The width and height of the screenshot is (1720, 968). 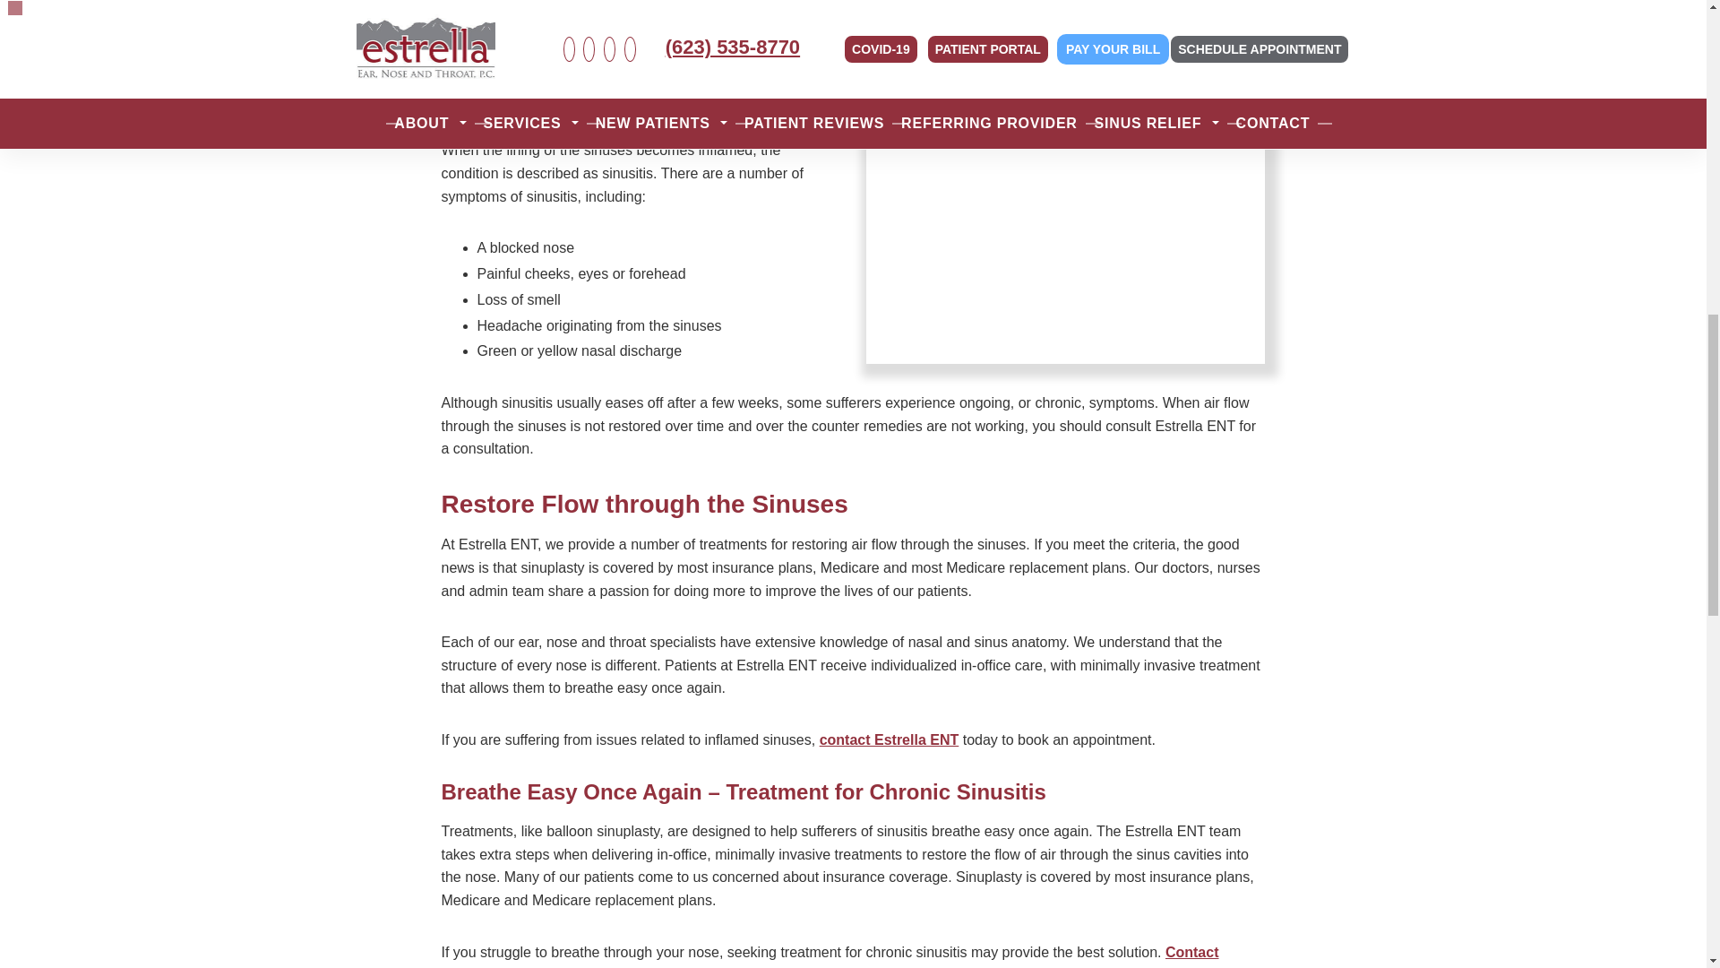 I want to click on Goodyear AZ Sinusitis Treatment, so click(x=1125, y=99).